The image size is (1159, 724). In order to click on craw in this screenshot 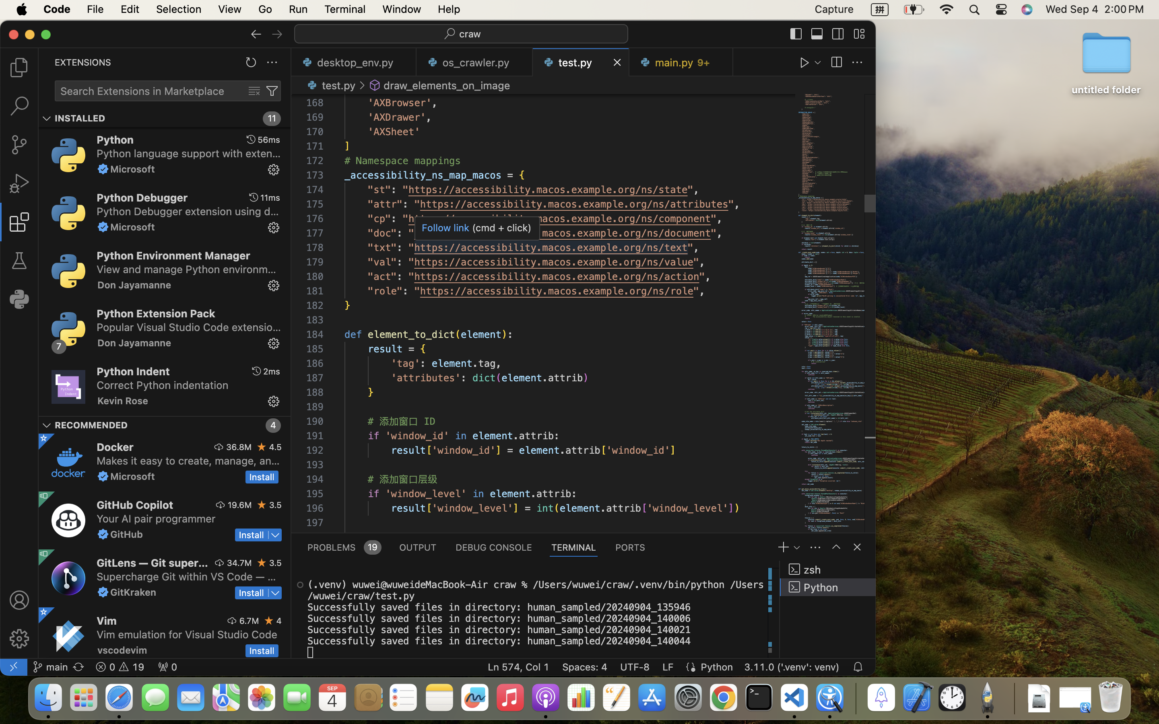, I will do `click(470, 34)`.